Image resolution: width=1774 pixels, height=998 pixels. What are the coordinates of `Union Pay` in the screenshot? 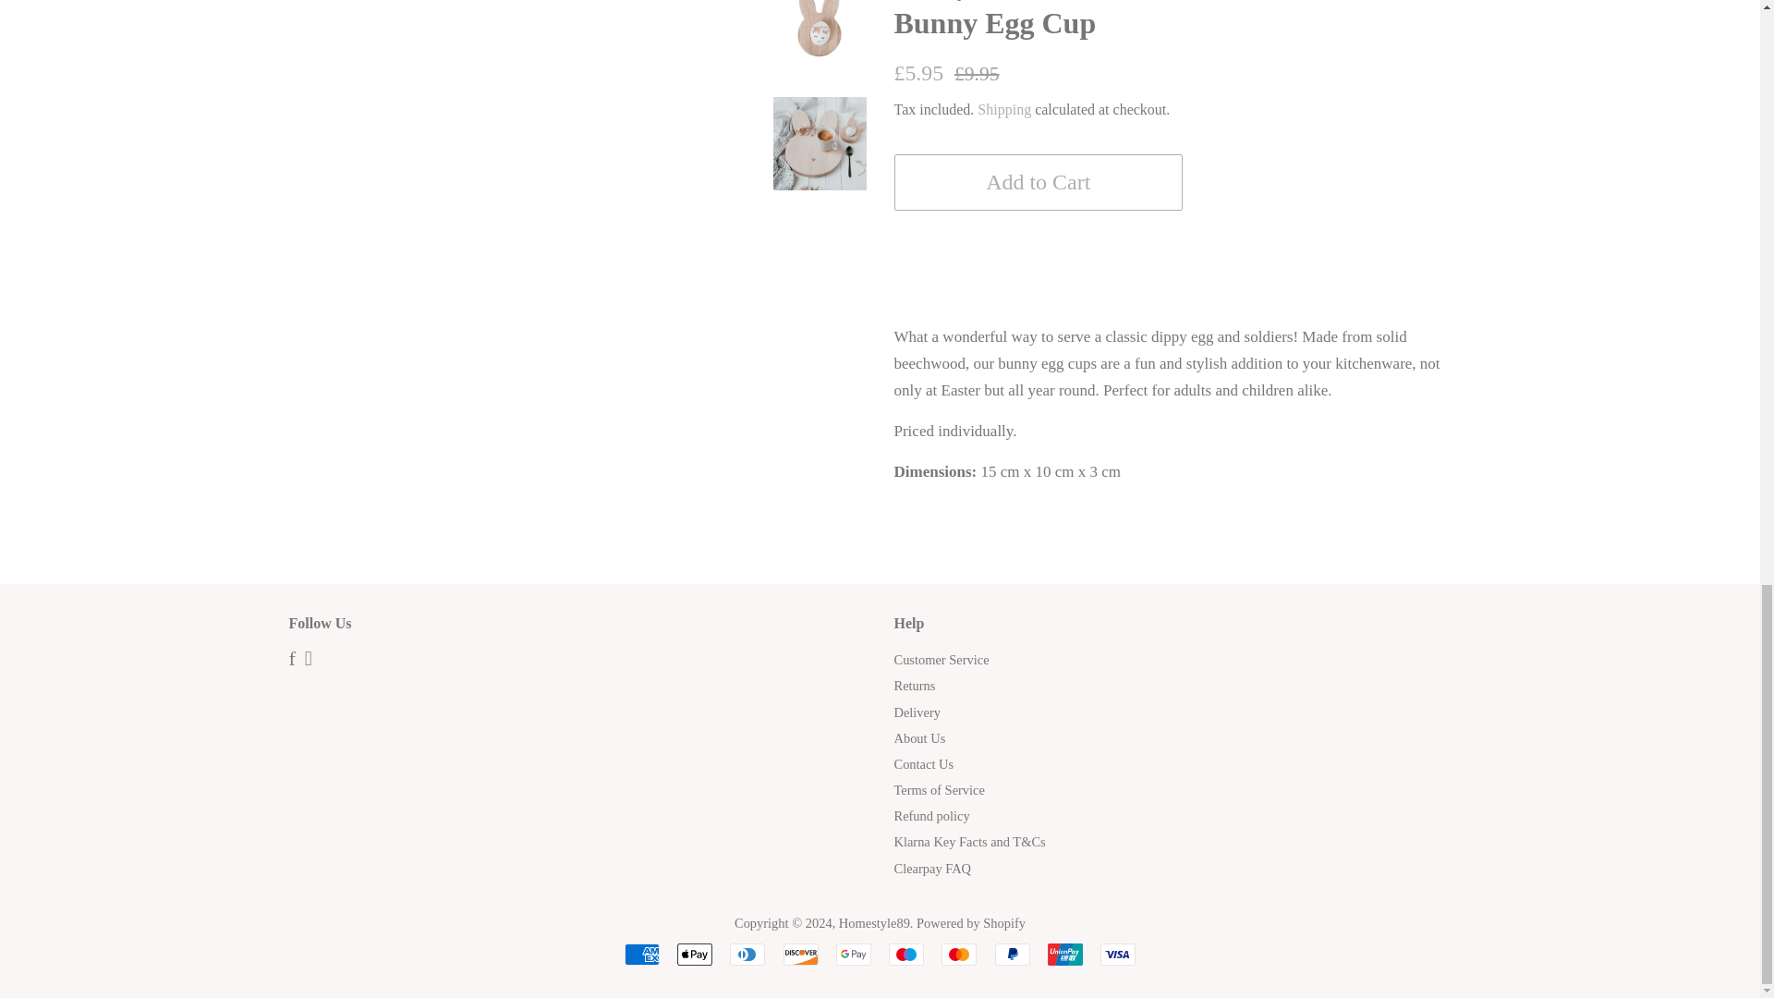 It's located at (1064, 954).